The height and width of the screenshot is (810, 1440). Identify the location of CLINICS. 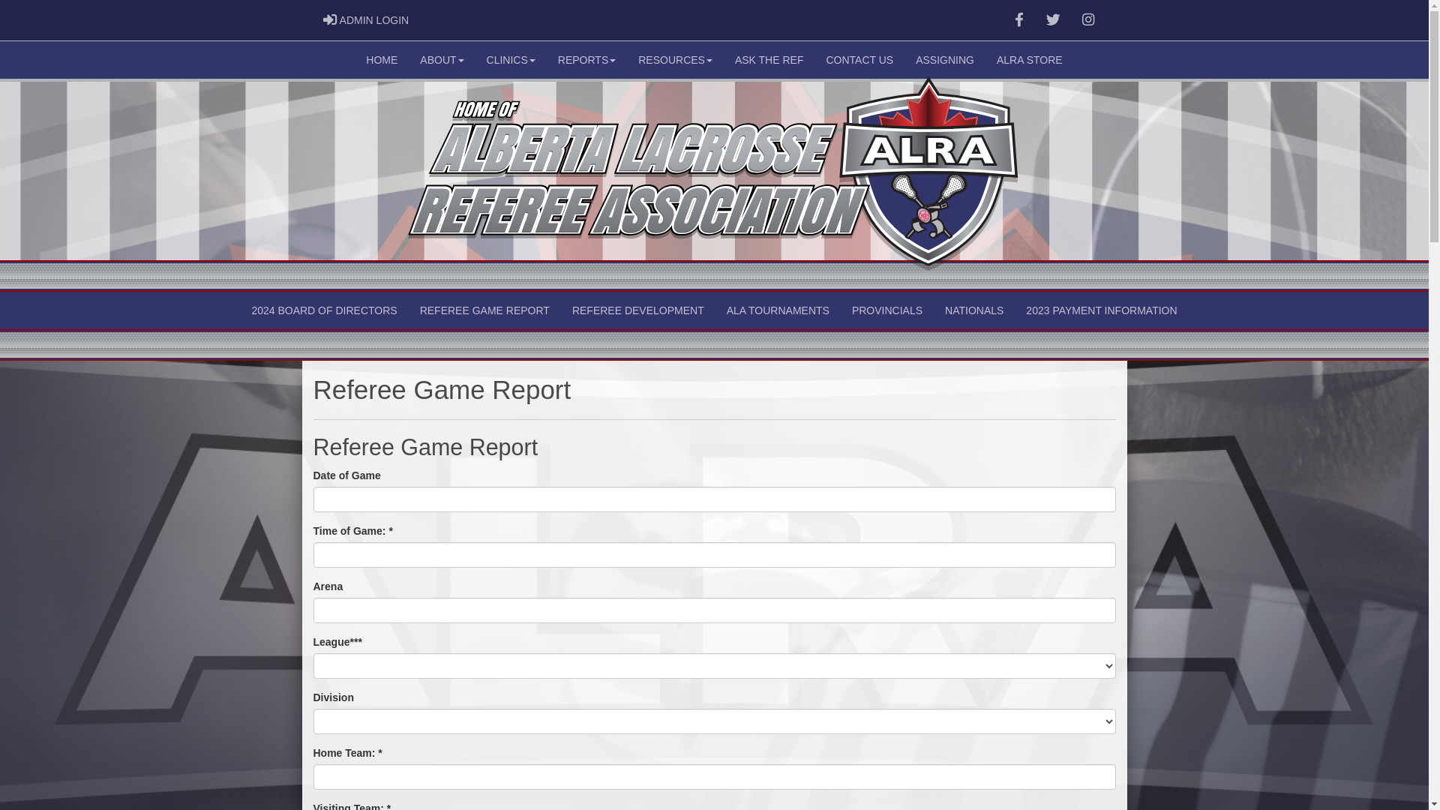
(511, 60).